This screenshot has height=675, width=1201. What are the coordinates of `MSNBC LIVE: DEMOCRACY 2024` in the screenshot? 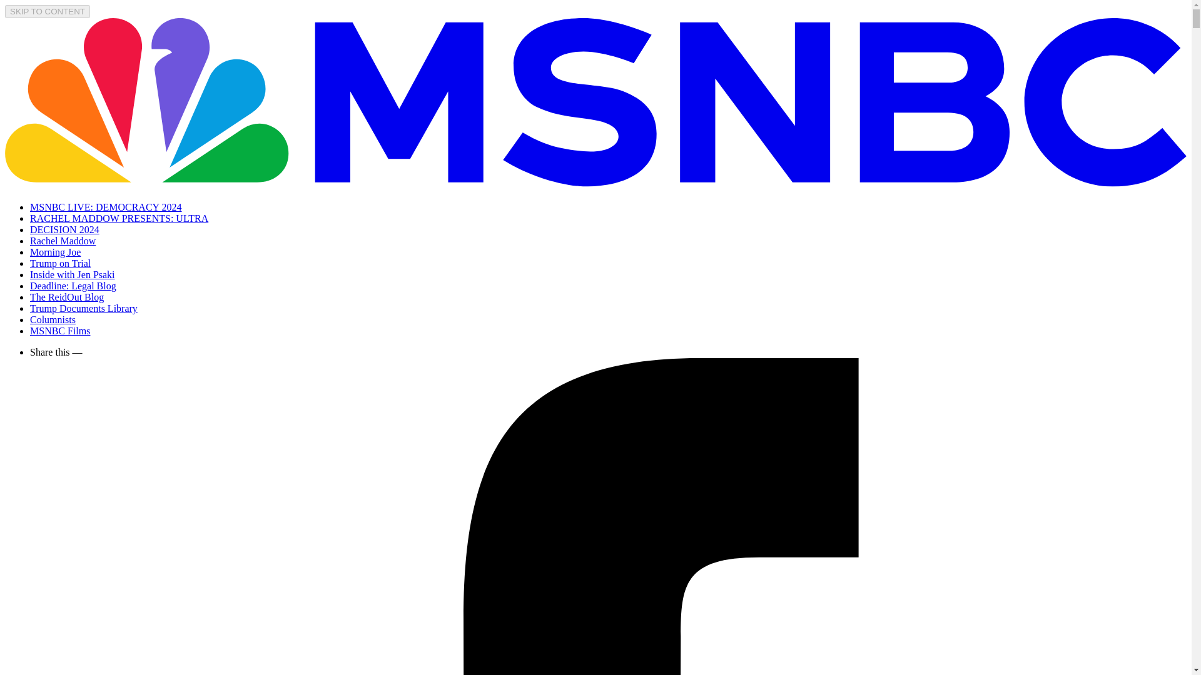 It's located at (106, 207).